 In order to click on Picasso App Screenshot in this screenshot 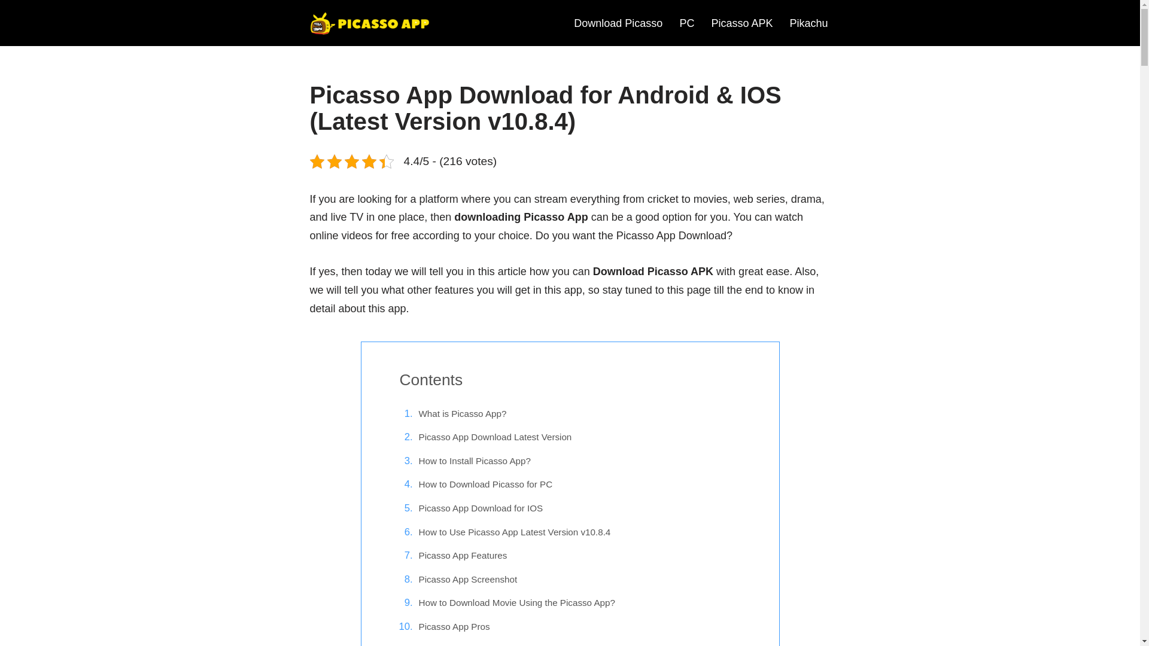, I will do `click(468, 579)`.